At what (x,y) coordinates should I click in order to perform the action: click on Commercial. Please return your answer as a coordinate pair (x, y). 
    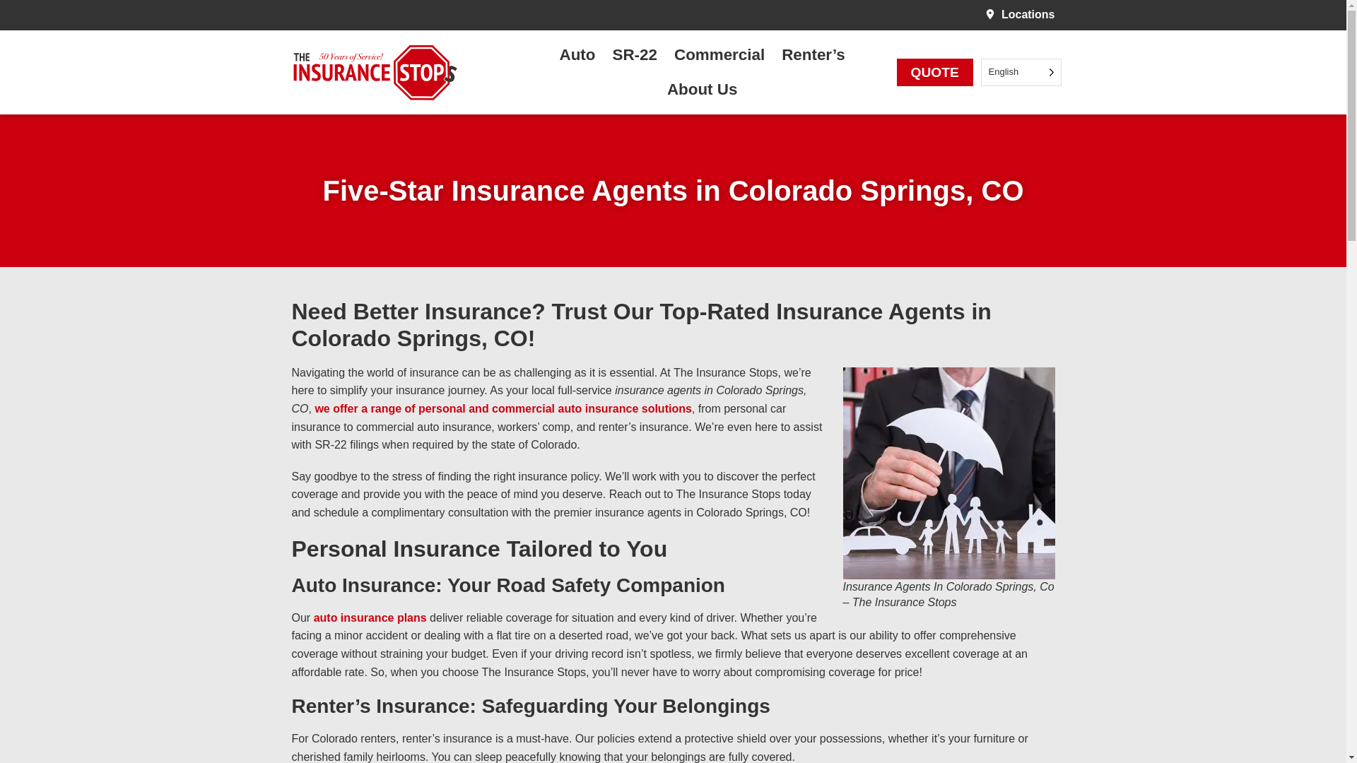
    Looking at the image, I should click on (722, 55).